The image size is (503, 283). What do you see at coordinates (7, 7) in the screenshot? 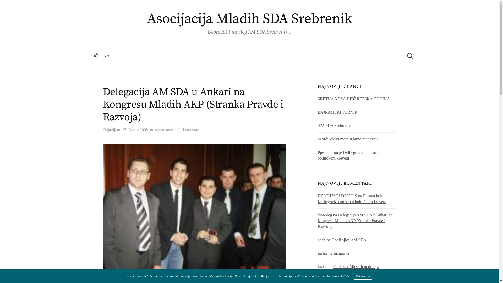
I see `Pretraga` at bounding box center [7, 7].